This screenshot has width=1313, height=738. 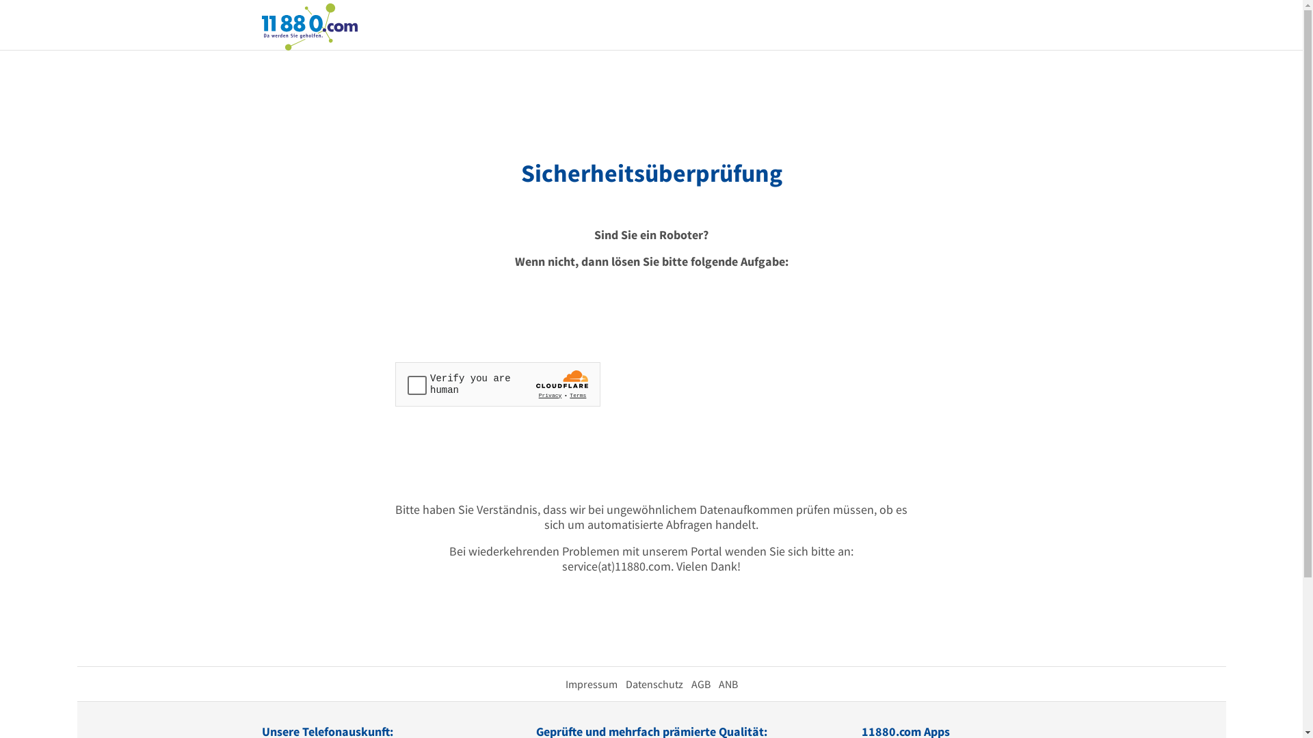 I want to click on ANB, so click(x=728, y=684).